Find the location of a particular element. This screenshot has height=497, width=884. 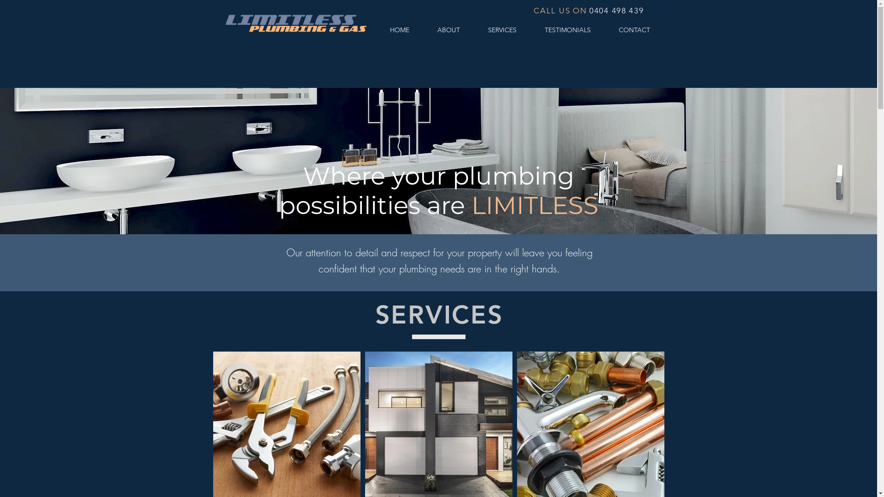

SERVICES is located at coordinates (503, 30).